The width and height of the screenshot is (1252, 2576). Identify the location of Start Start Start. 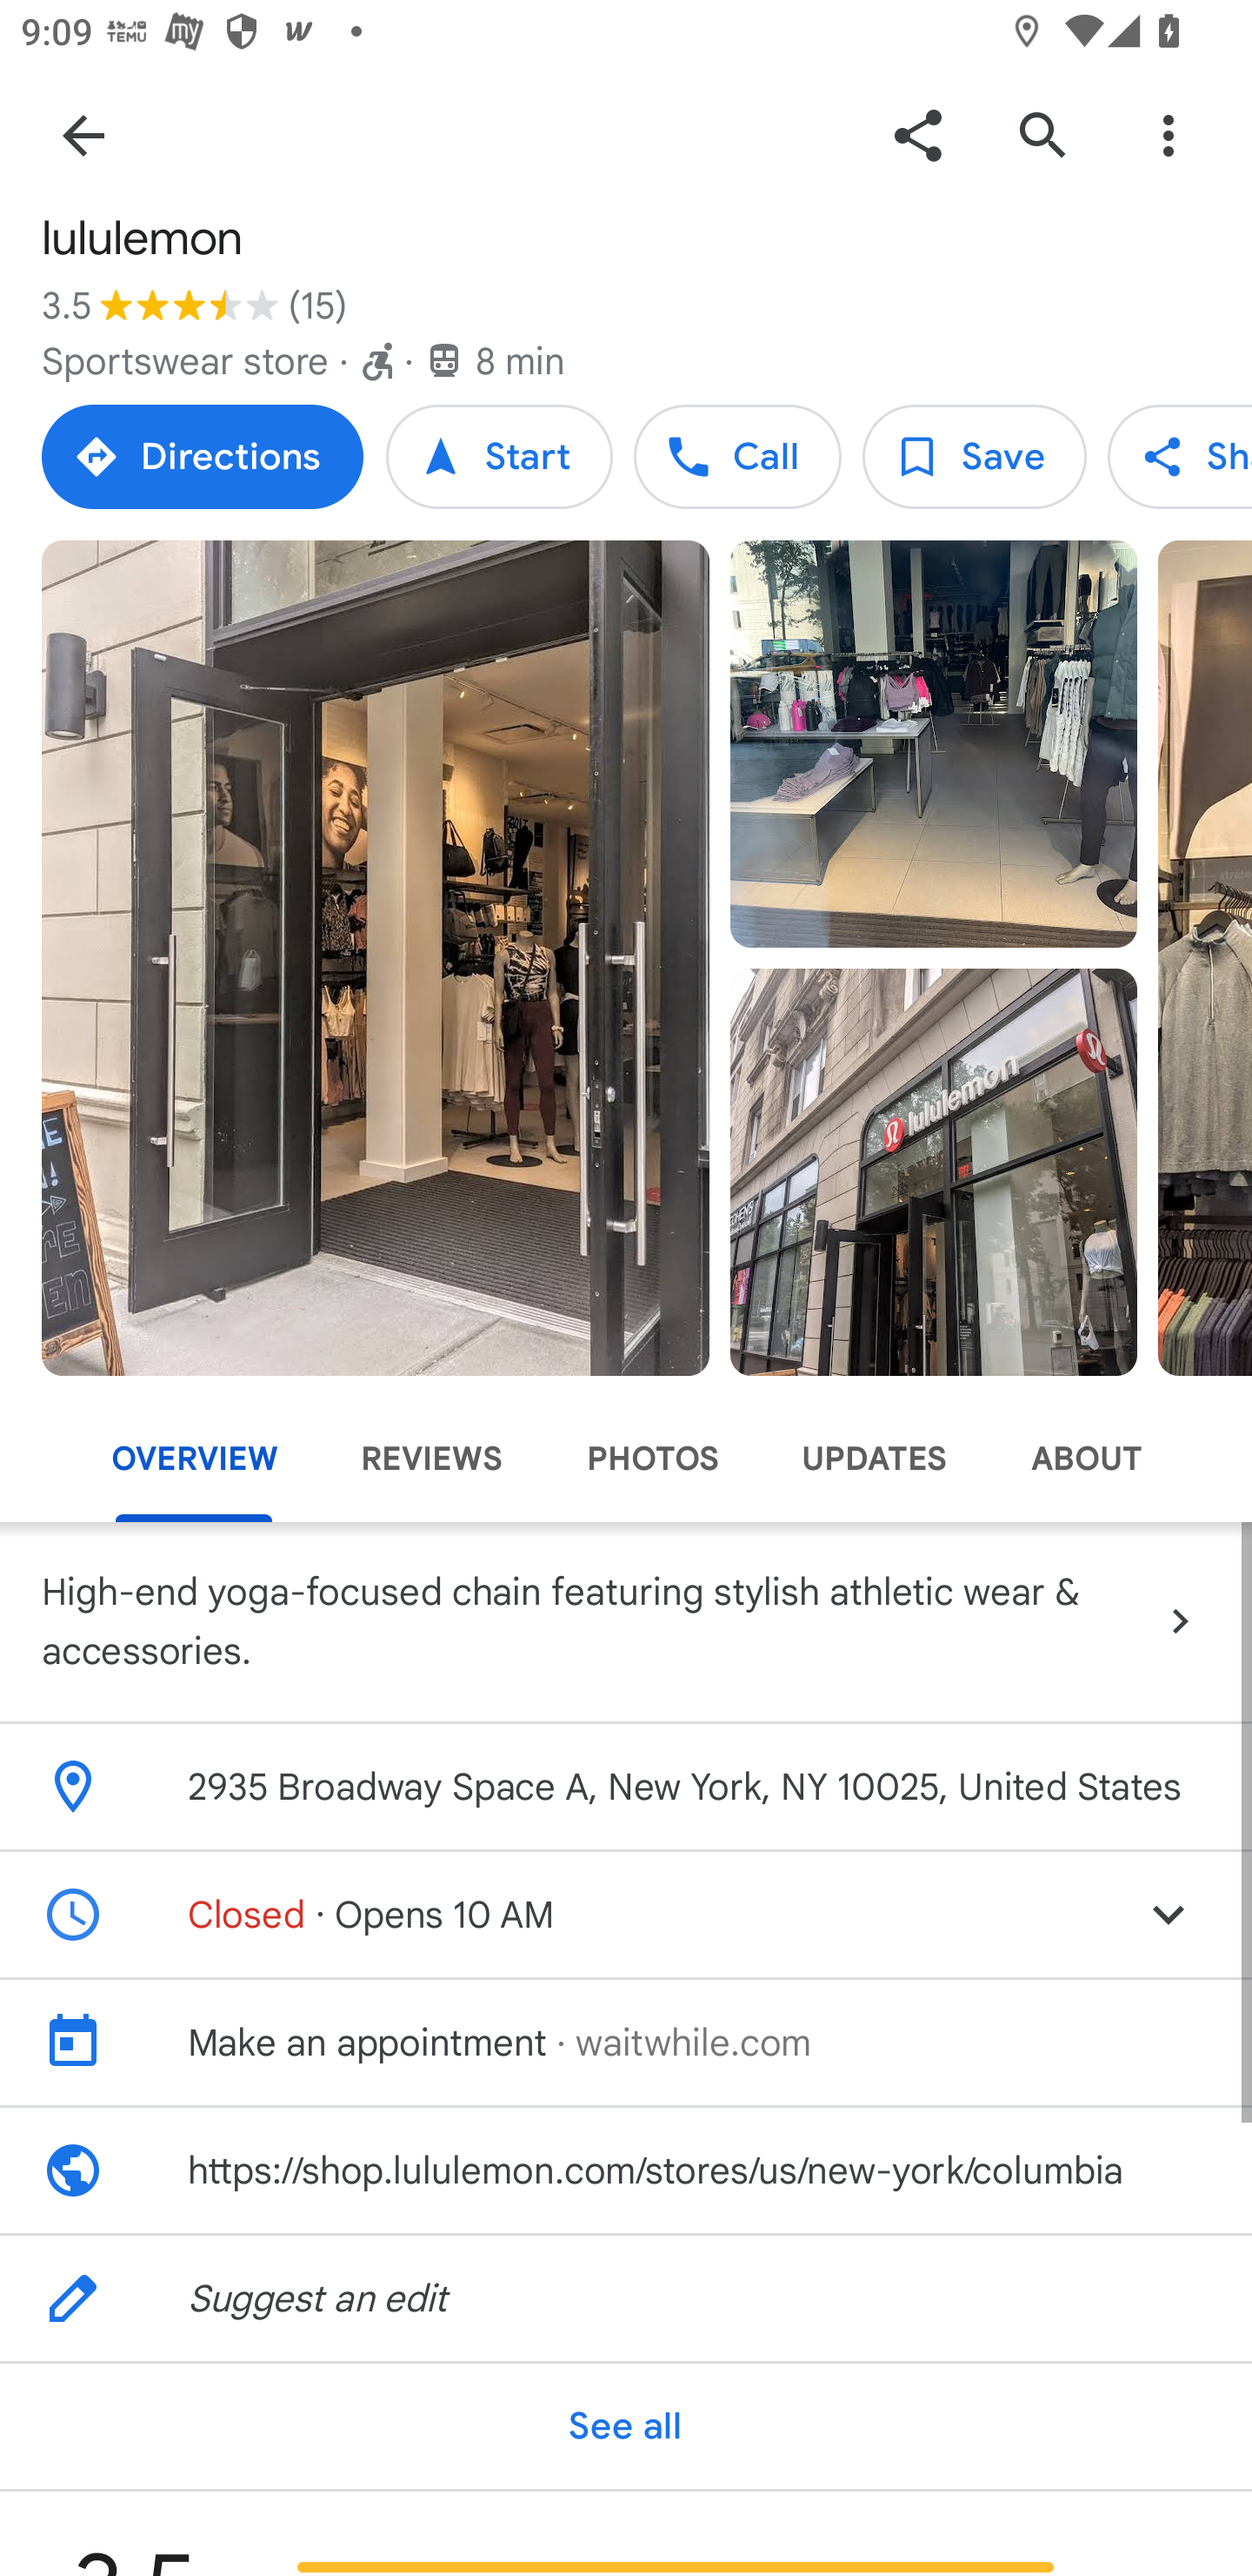
(499, 456).